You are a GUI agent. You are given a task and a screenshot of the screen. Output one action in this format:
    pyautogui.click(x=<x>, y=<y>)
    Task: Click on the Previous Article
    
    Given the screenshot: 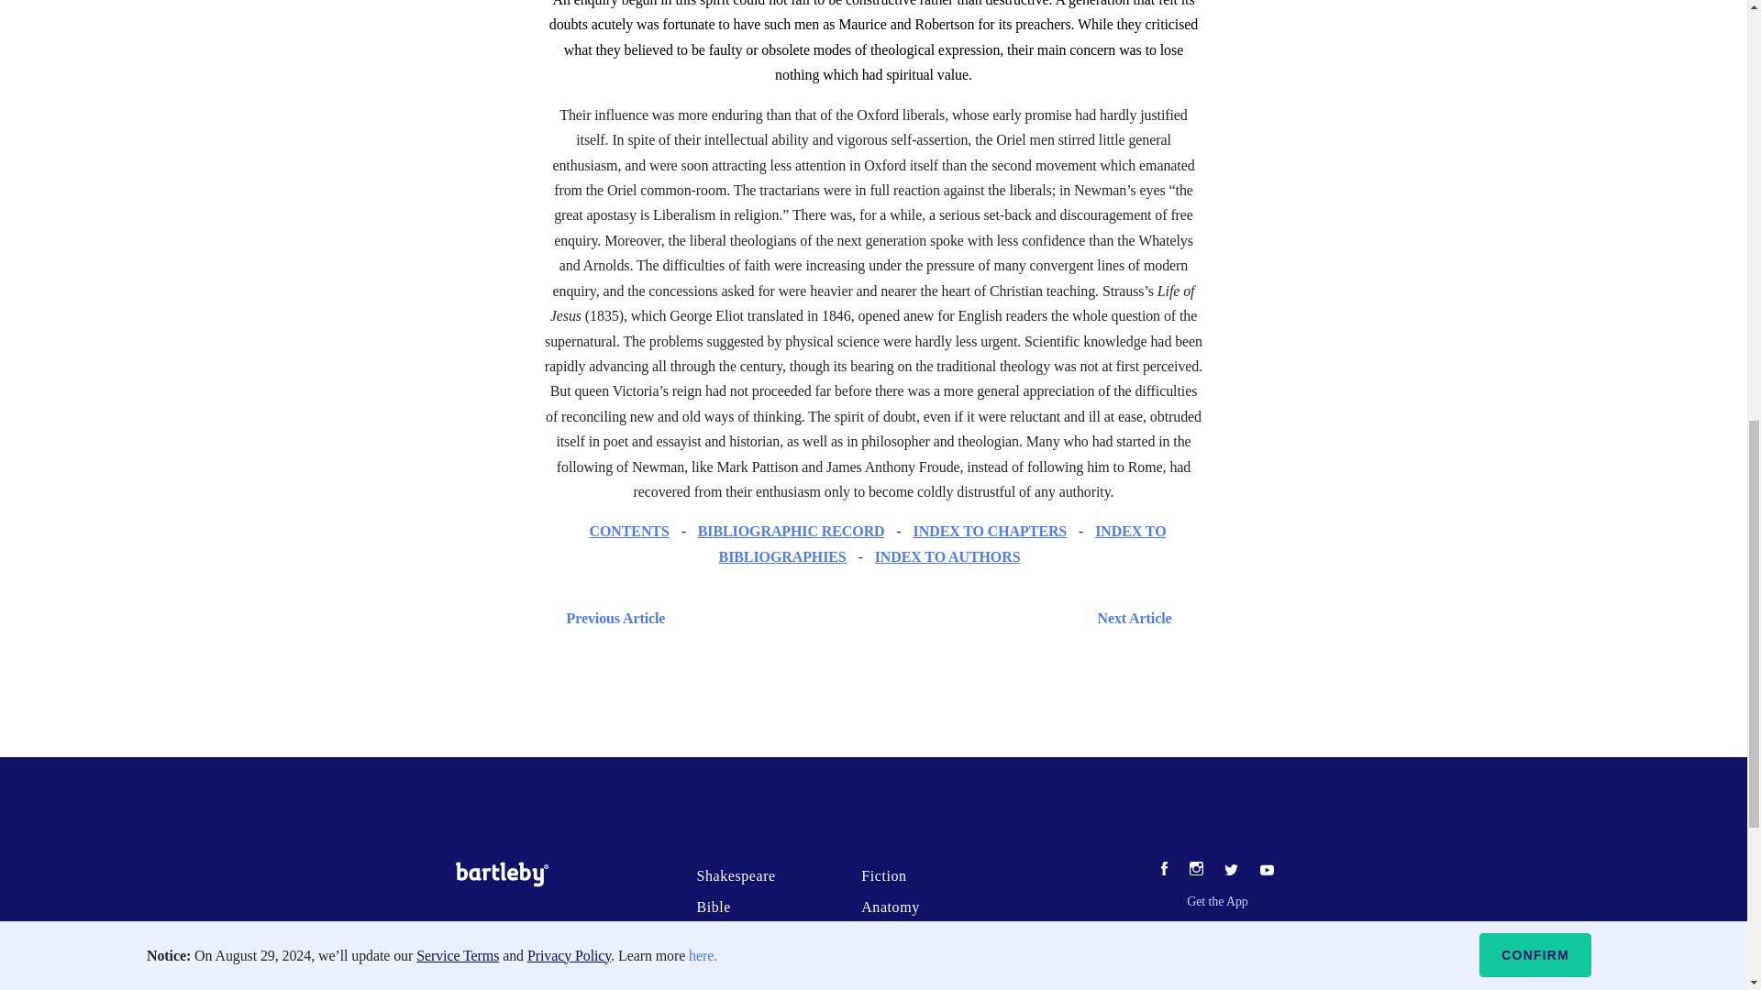 What is the action you would take?
    pyautogui.click(x=611, y=618)
    